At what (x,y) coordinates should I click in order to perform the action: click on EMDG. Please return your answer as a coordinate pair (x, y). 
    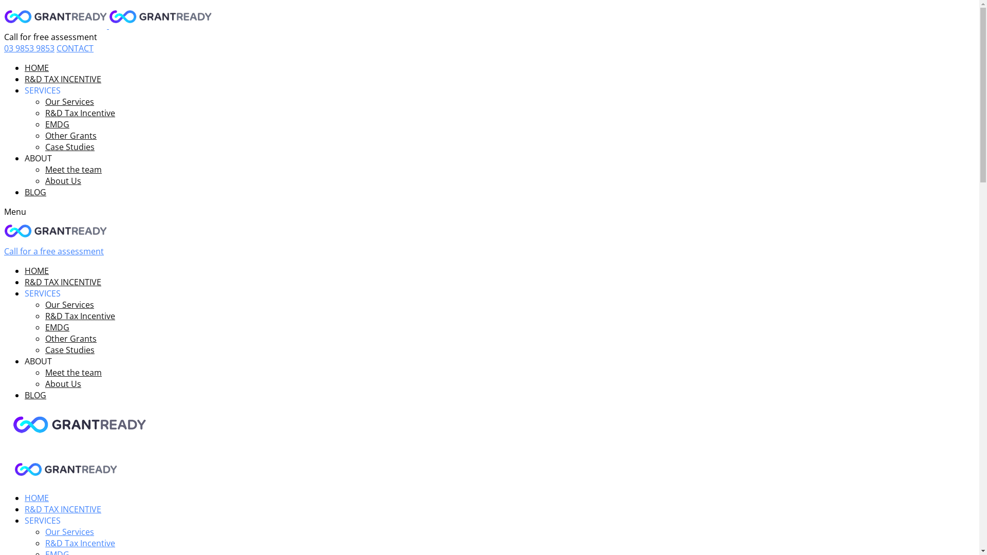
    Looking at the image, I should click on (58, 327).